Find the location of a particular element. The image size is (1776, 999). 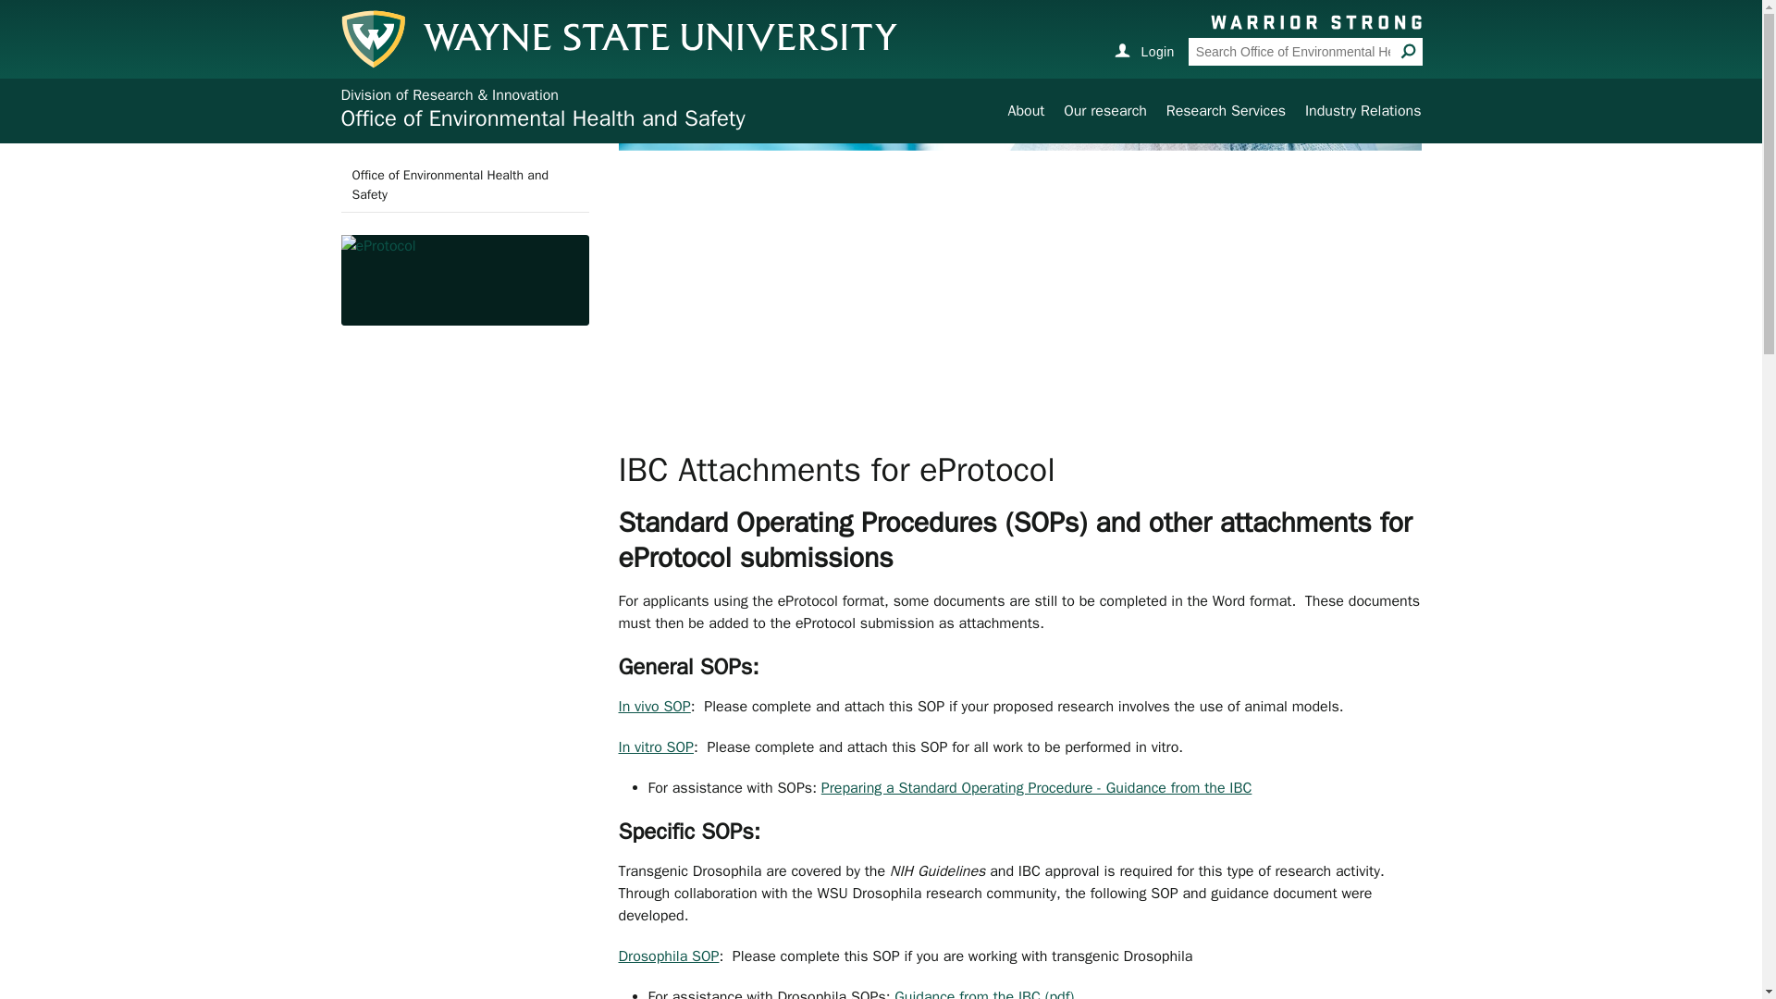

Our research is located at coordinates (1105, 111).